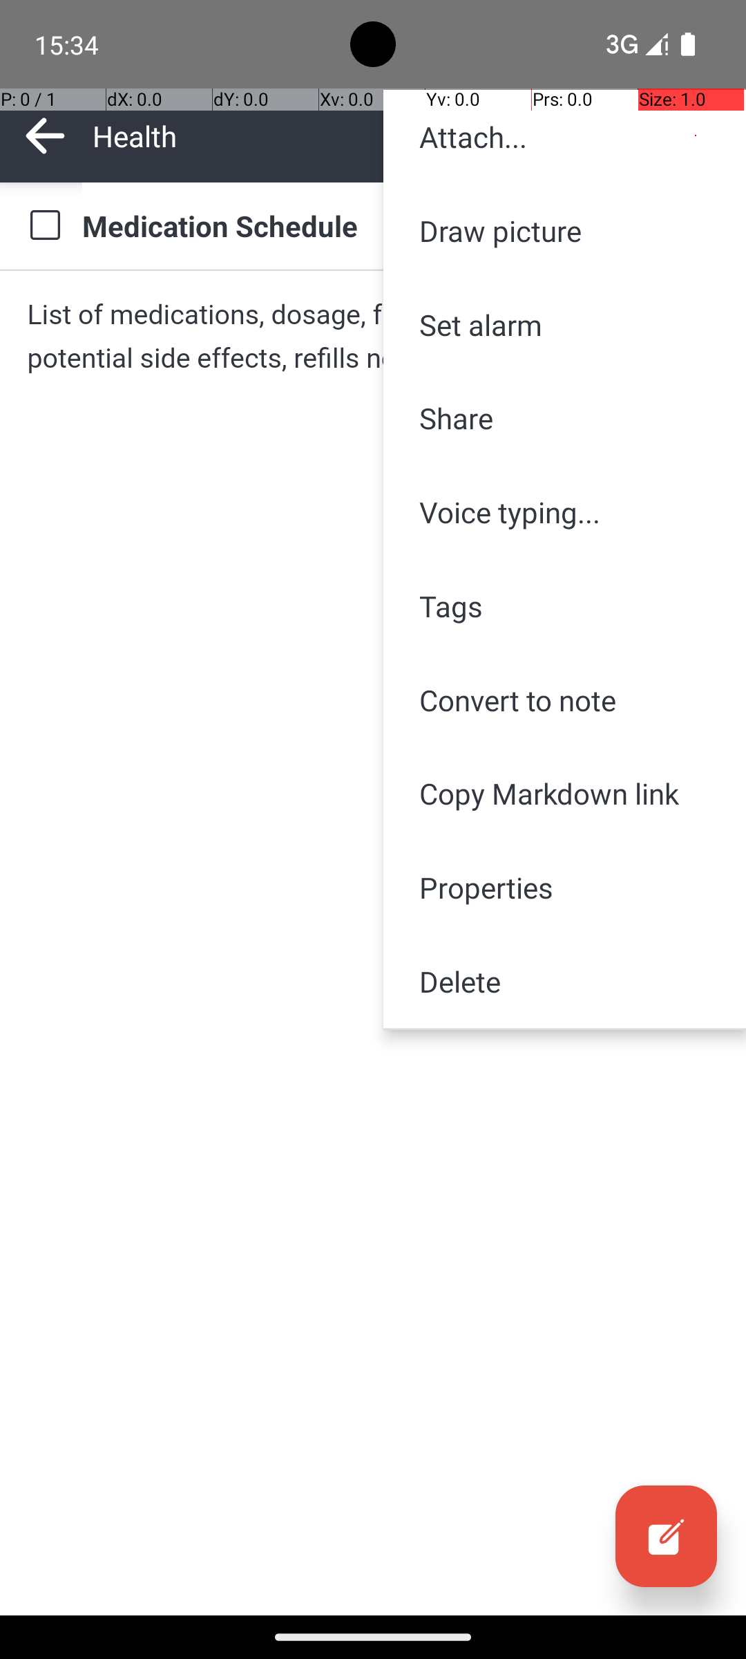 This screenshot has height=1659, width=746. Describe the element at coordinates (46, 135) in the screenshot. I see `` at that location.